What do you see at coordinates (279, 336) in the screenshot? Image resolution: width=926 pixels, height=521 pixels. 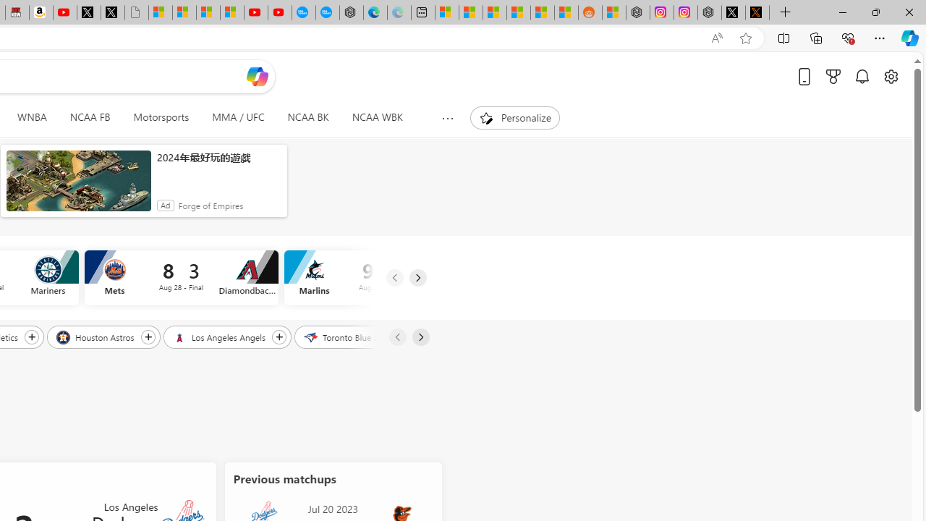 I see `Follow Los Angeles Angels` at bounding box center [279, 336].